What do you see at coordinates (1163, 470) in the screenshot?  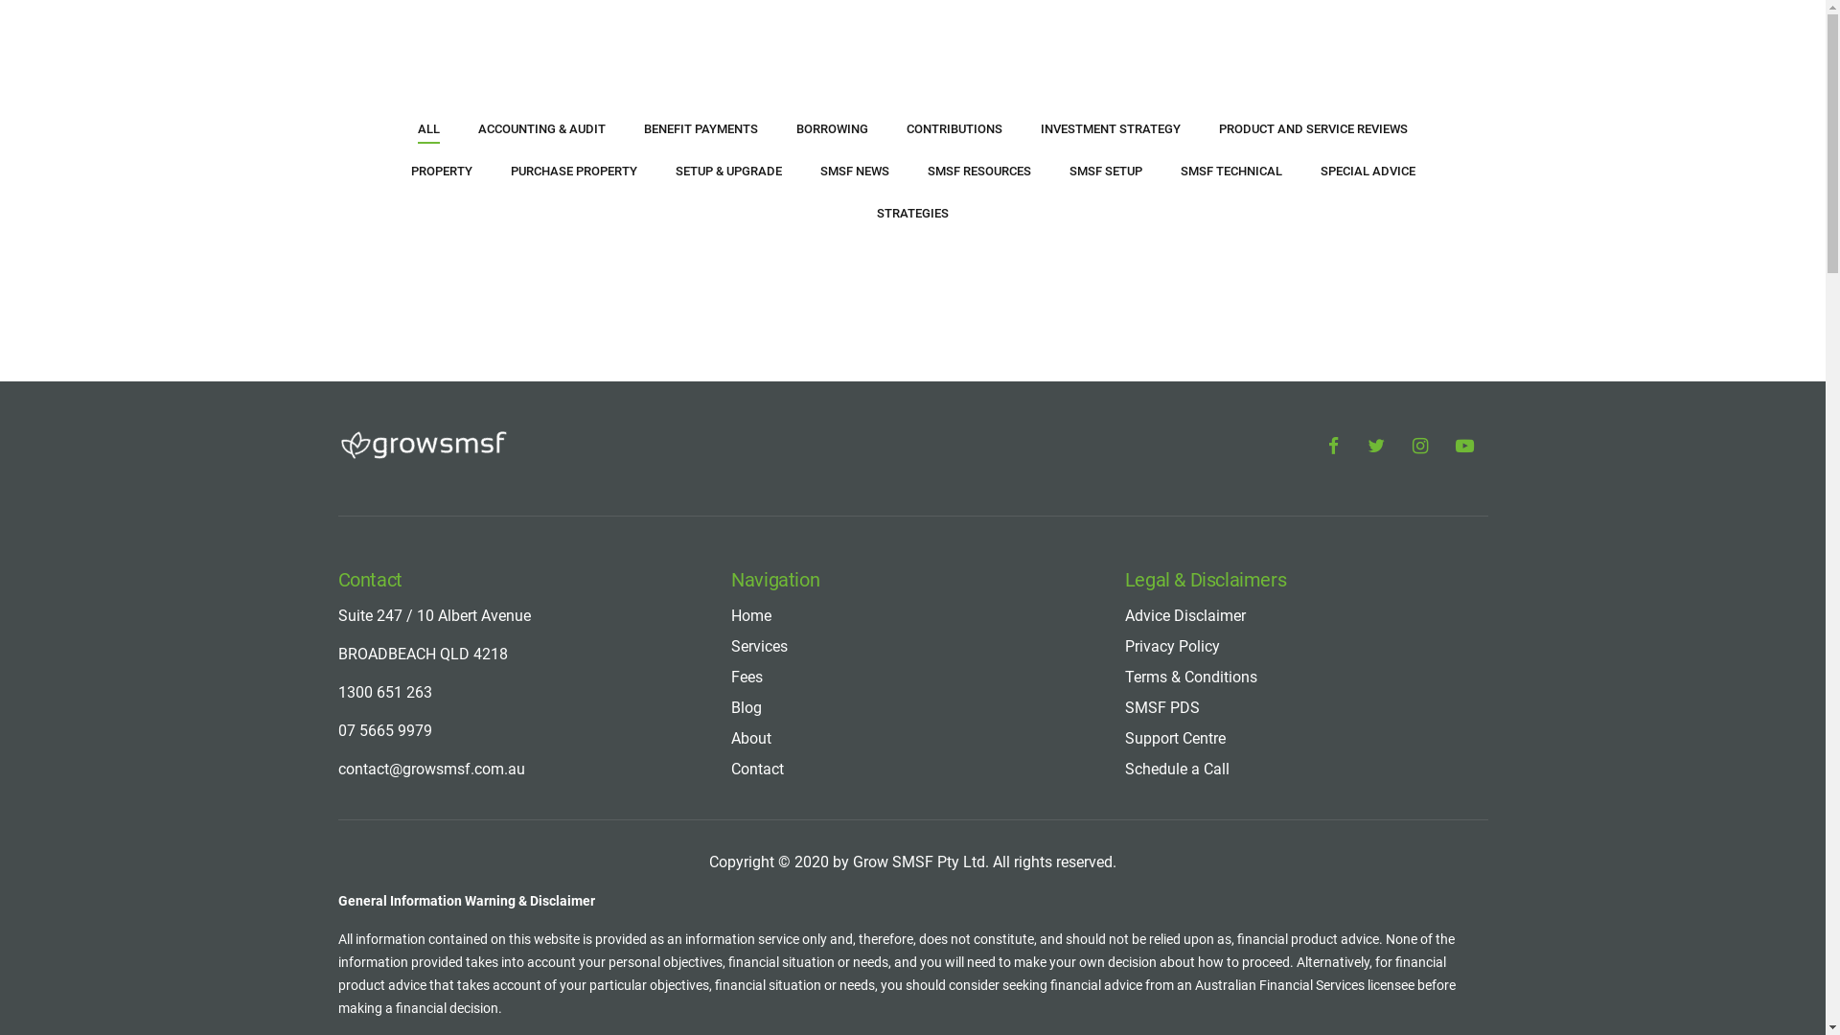 I see `Schedule a Call` at bounding box center [1163, 470].